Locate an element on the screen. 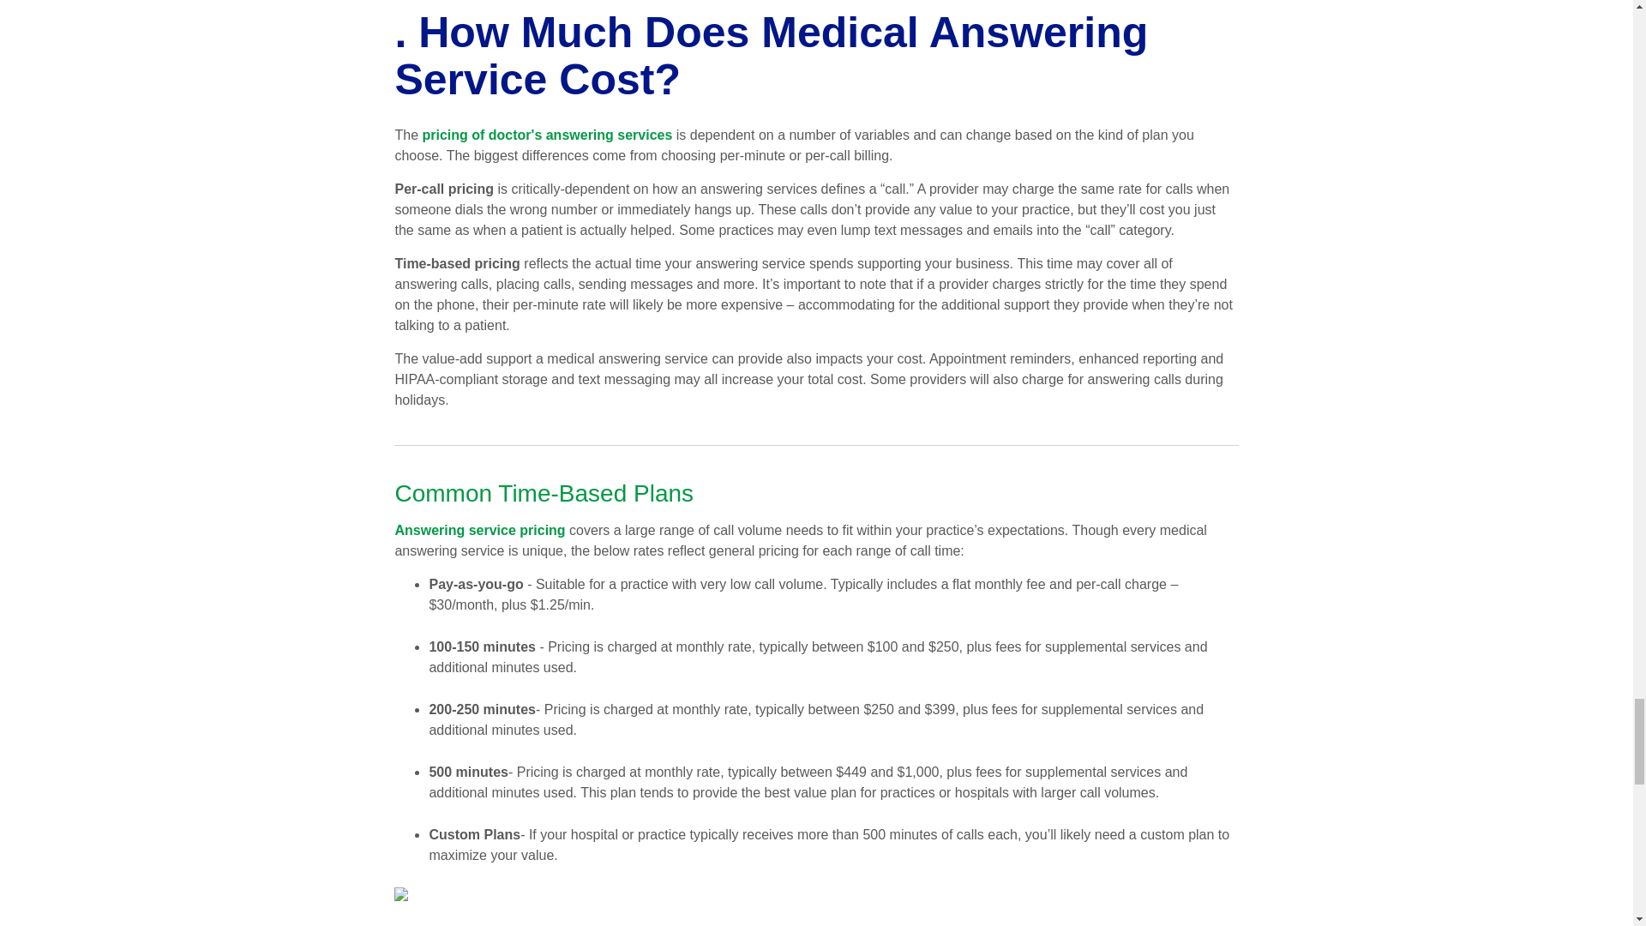  pricing of doctor's answering services is located at coordinates (546, 134).